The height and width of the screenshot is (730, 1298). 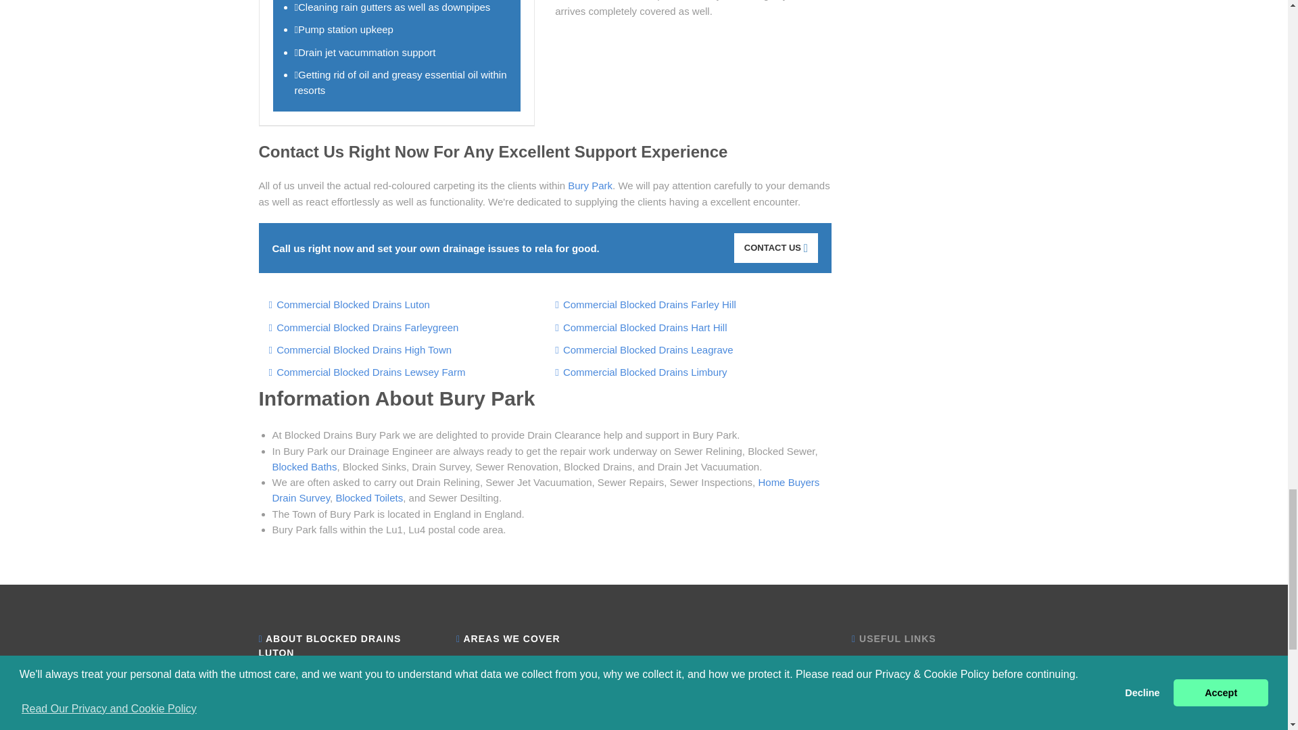 What do you see at coordinates (330, 710) in the screenshot?
I see `blockeddrains-luton.uk` at bounding box center [330, 710].